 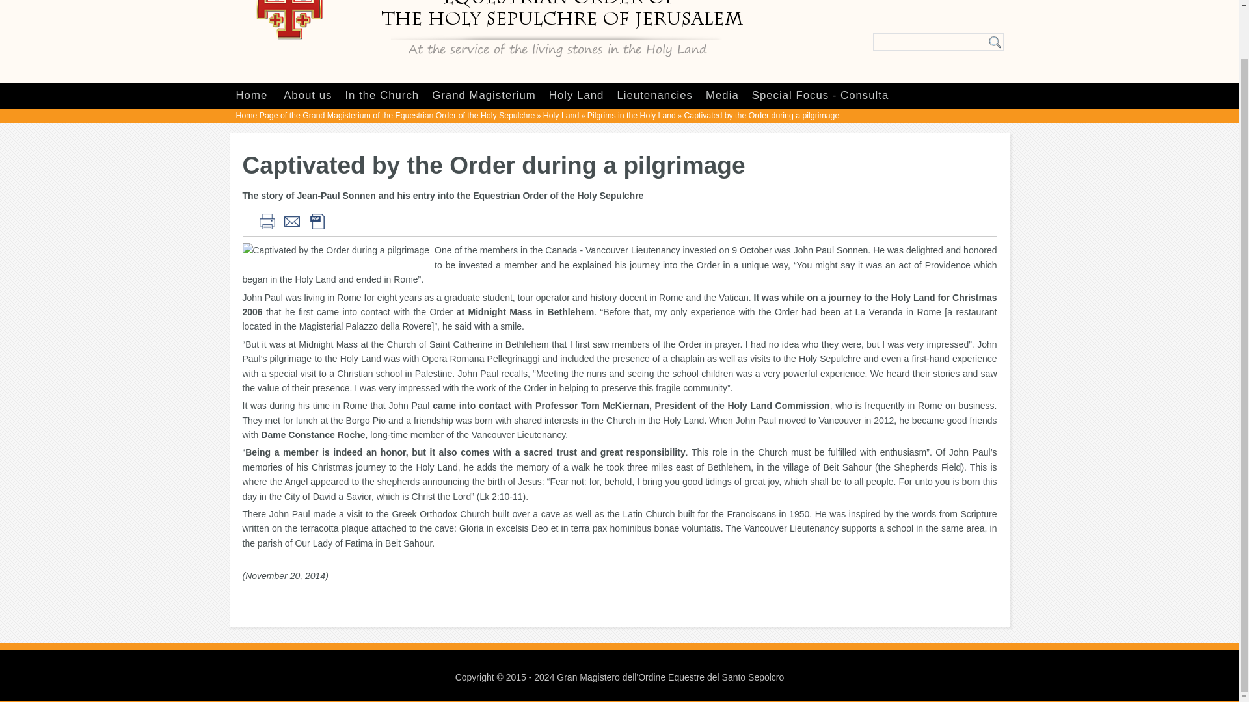 I want to click on Holy Land, so click(x=561, y=115).